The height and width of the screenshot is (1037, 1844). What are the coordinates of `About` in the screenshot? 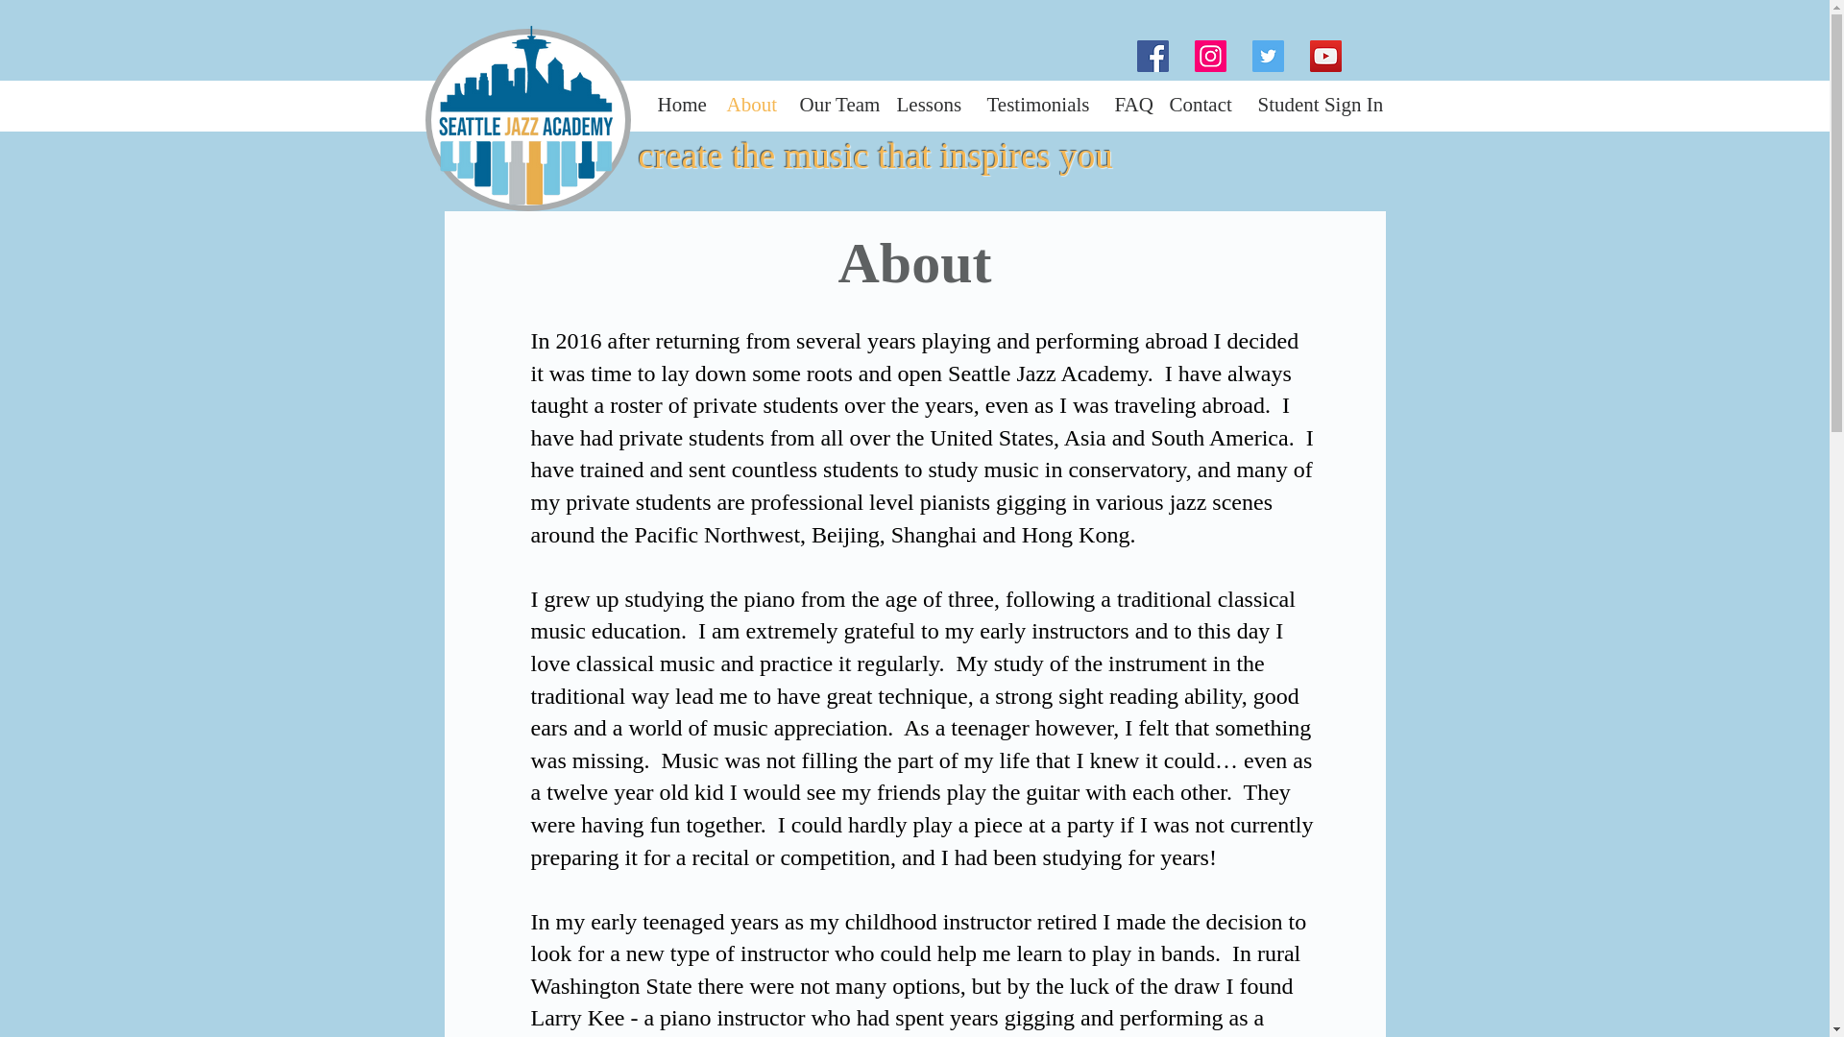 It's located at (748, 104).